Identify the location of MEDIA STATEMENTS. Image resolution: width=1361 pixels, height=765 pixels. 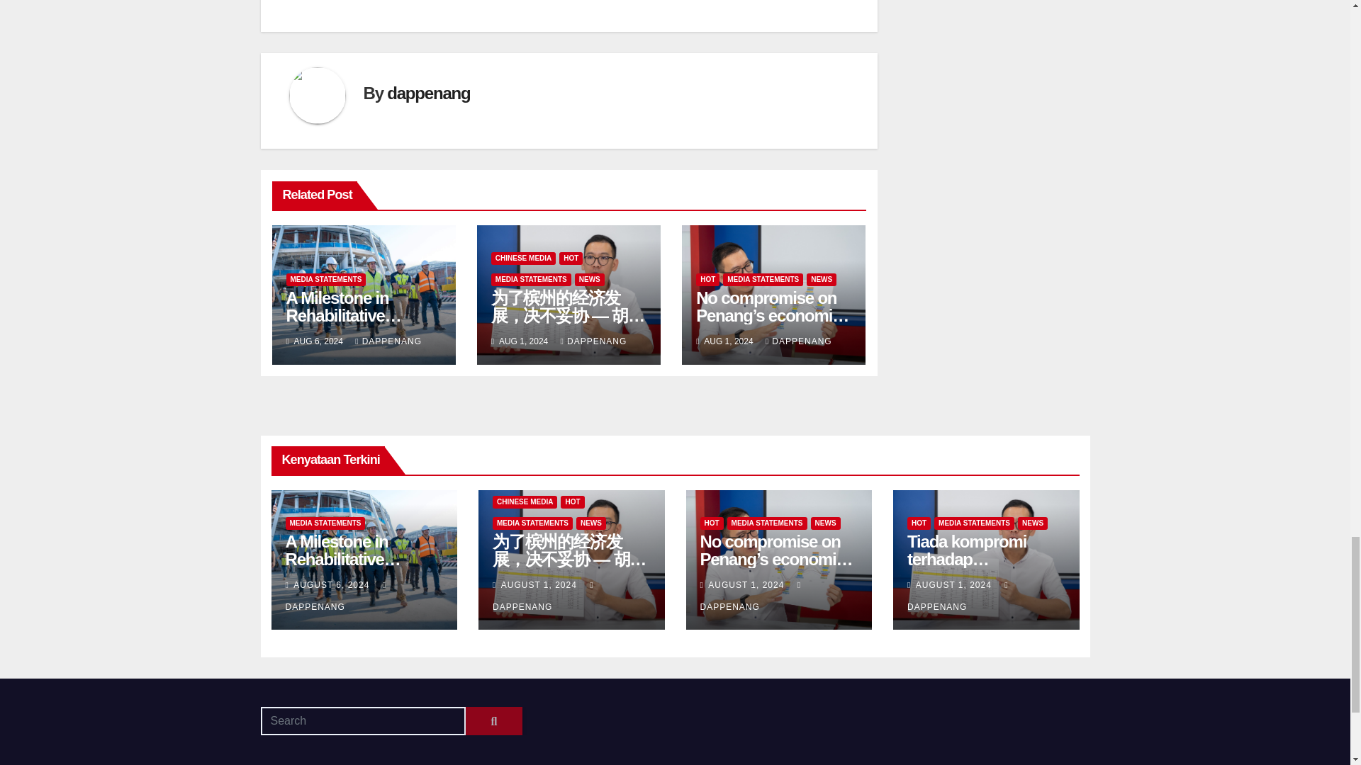
(326, 279).